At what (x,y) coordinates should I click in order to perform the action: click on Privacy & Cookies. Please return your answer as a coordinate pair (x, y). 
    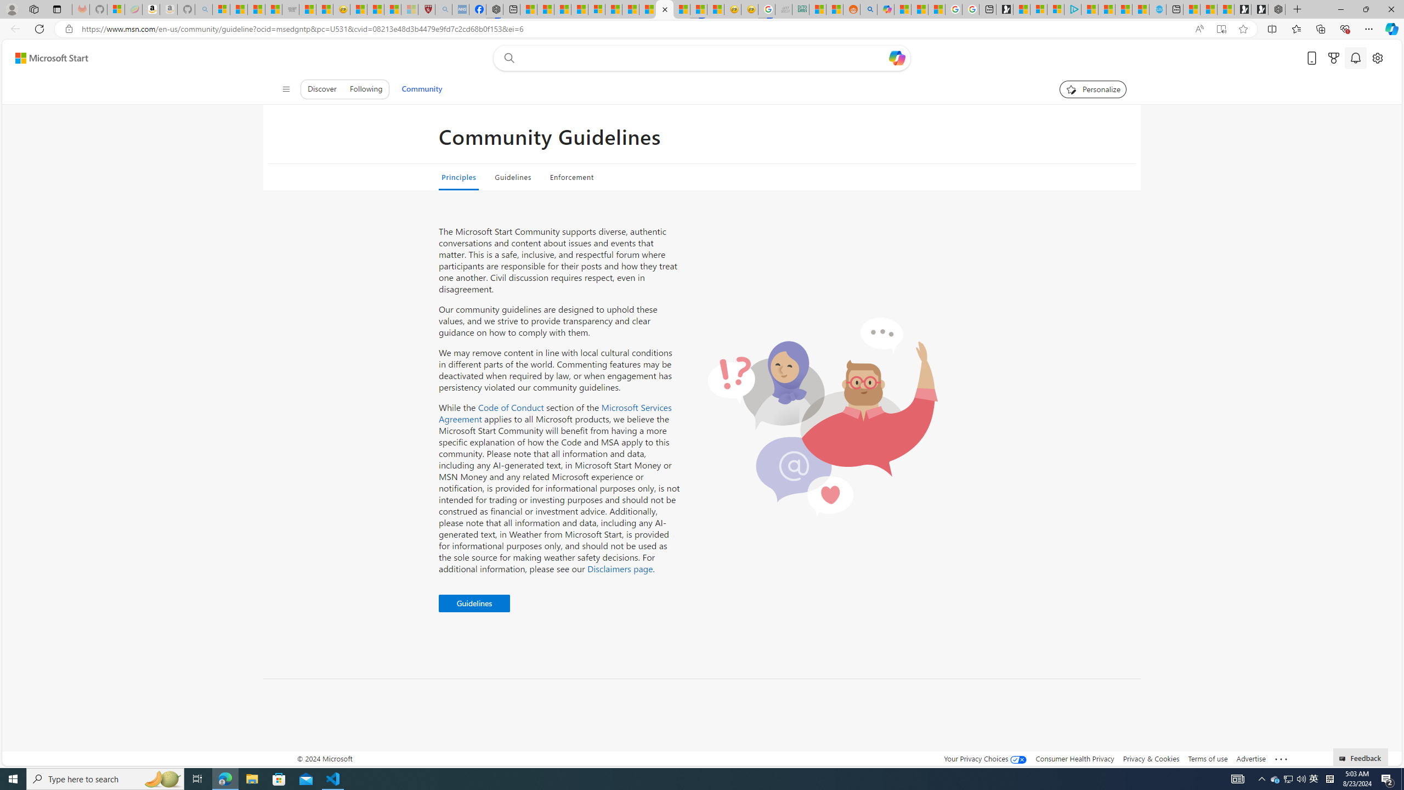
    Looking at the image, I should click on (1151, 758).